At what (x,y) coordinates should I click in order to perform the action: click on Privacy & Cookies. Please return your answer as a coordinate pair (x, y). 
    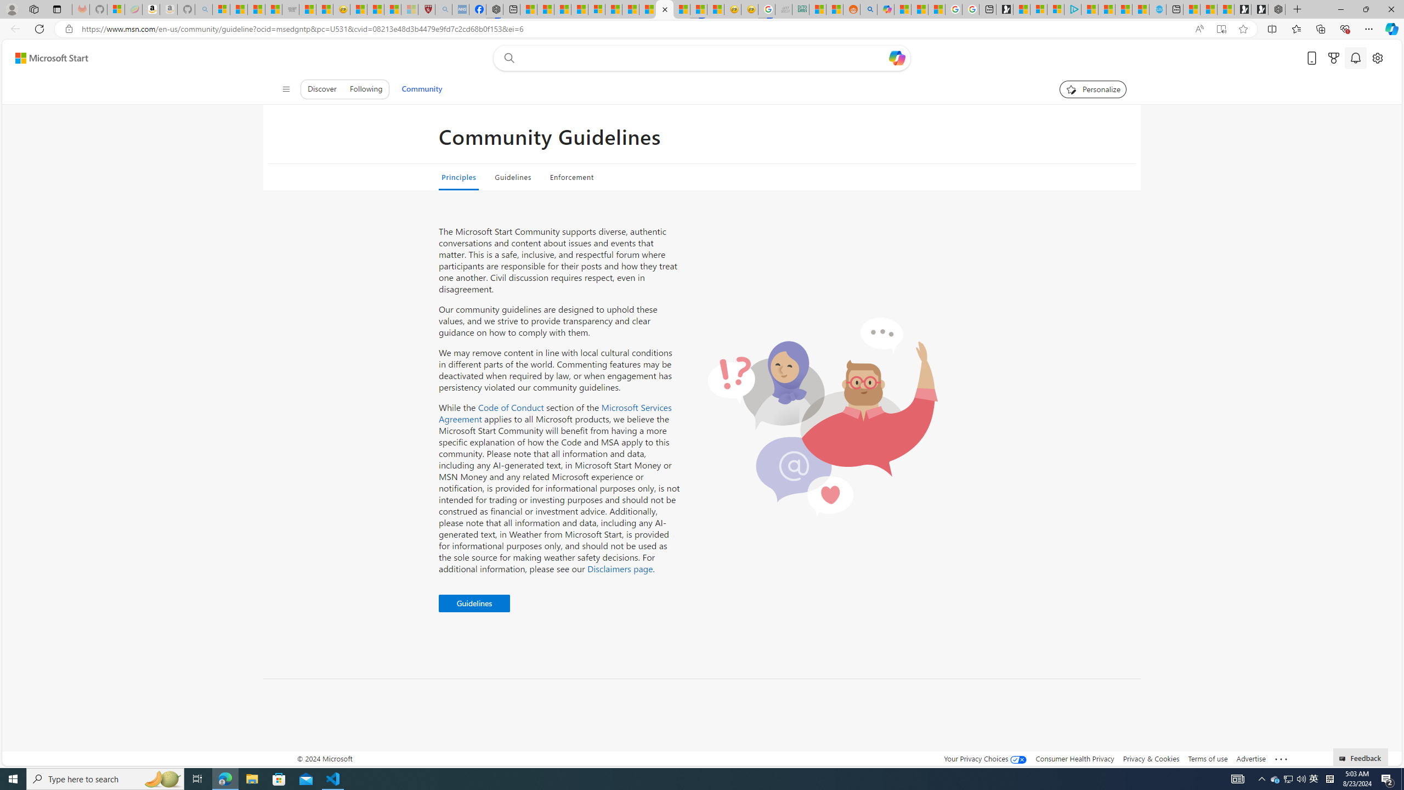
    Looking at the image, I should click on (1151, 758).